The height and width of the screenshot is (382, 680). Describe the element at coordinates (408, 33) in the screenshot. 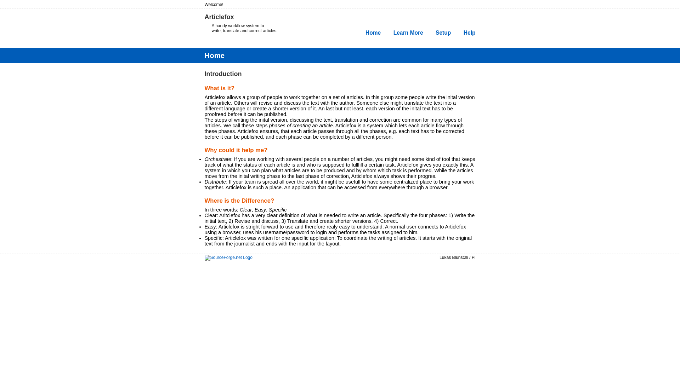

I see `Learn More` at that location.